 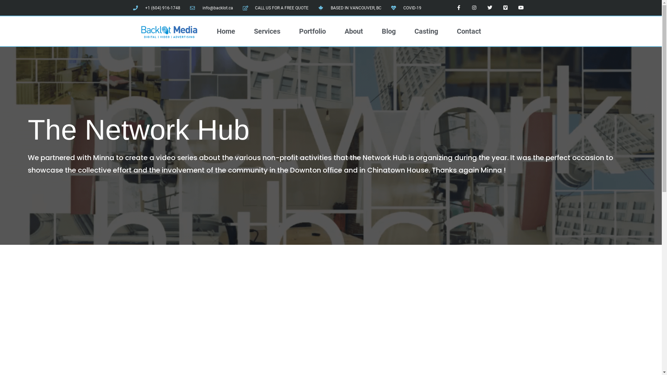 I want to click on About, so click(x=354, y=31).